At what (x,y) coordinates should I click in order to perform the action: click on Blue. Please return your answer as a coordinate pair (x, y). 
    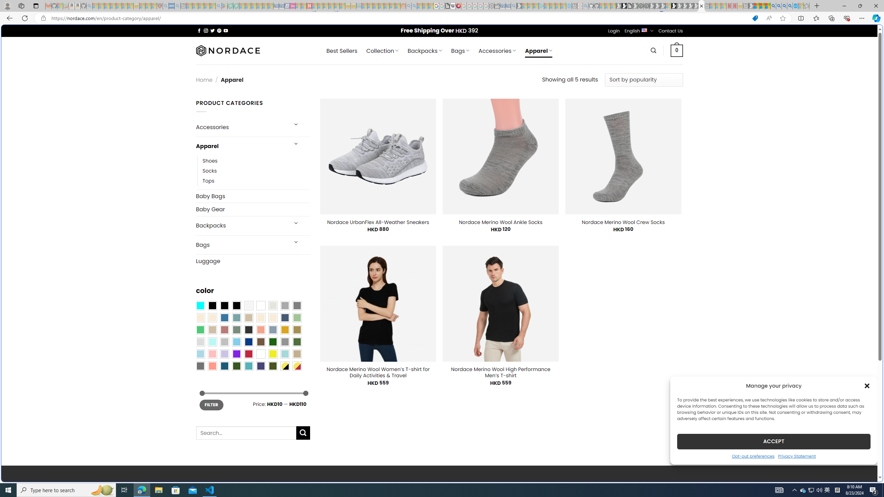
    Looking at the image, I should click on (224, 318).